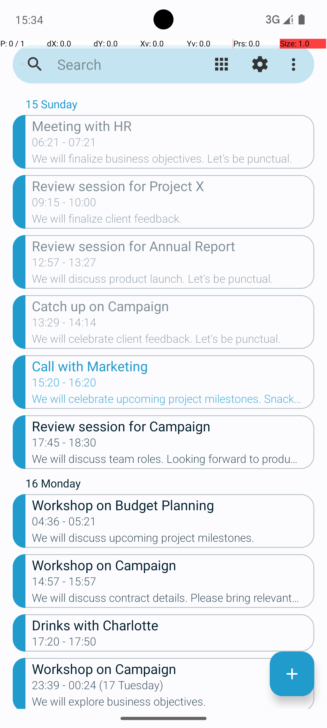 This screenshot has height=728, width=327. Describe the element at coordinates (64, 204) in the screenshot. I see `09:15 - 10:00` at that location.